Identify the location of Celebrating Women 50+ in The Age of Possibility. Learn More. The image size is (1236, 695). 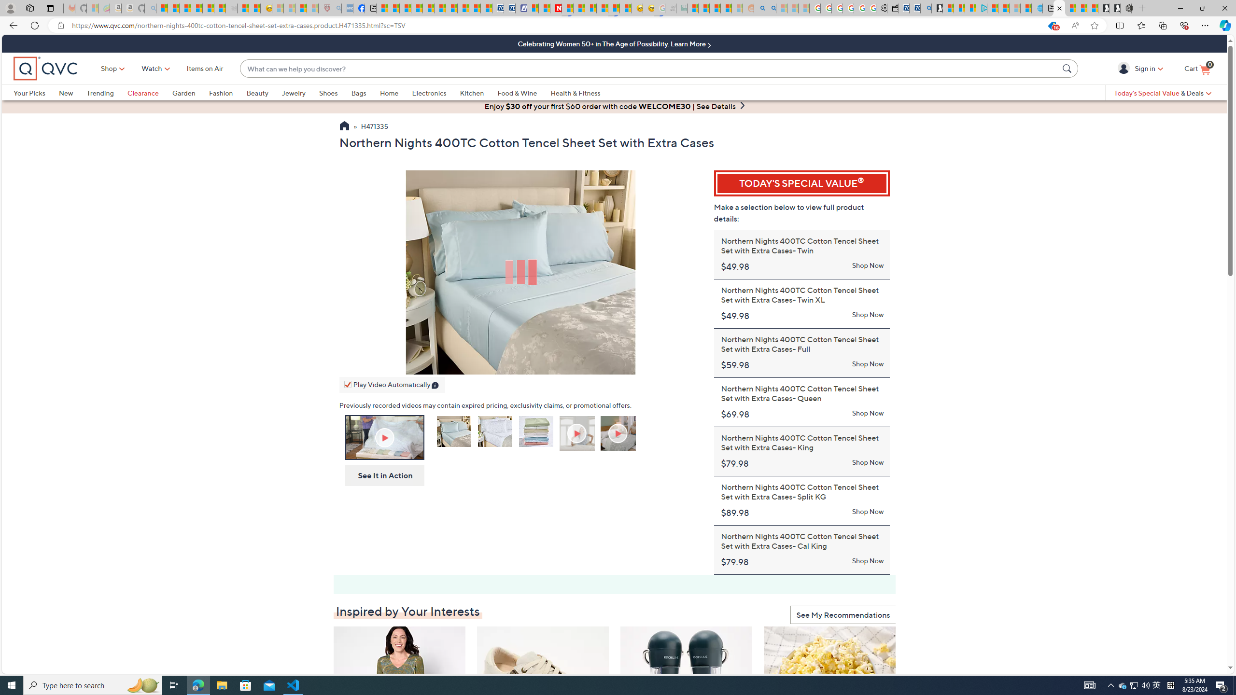
(614, 43).